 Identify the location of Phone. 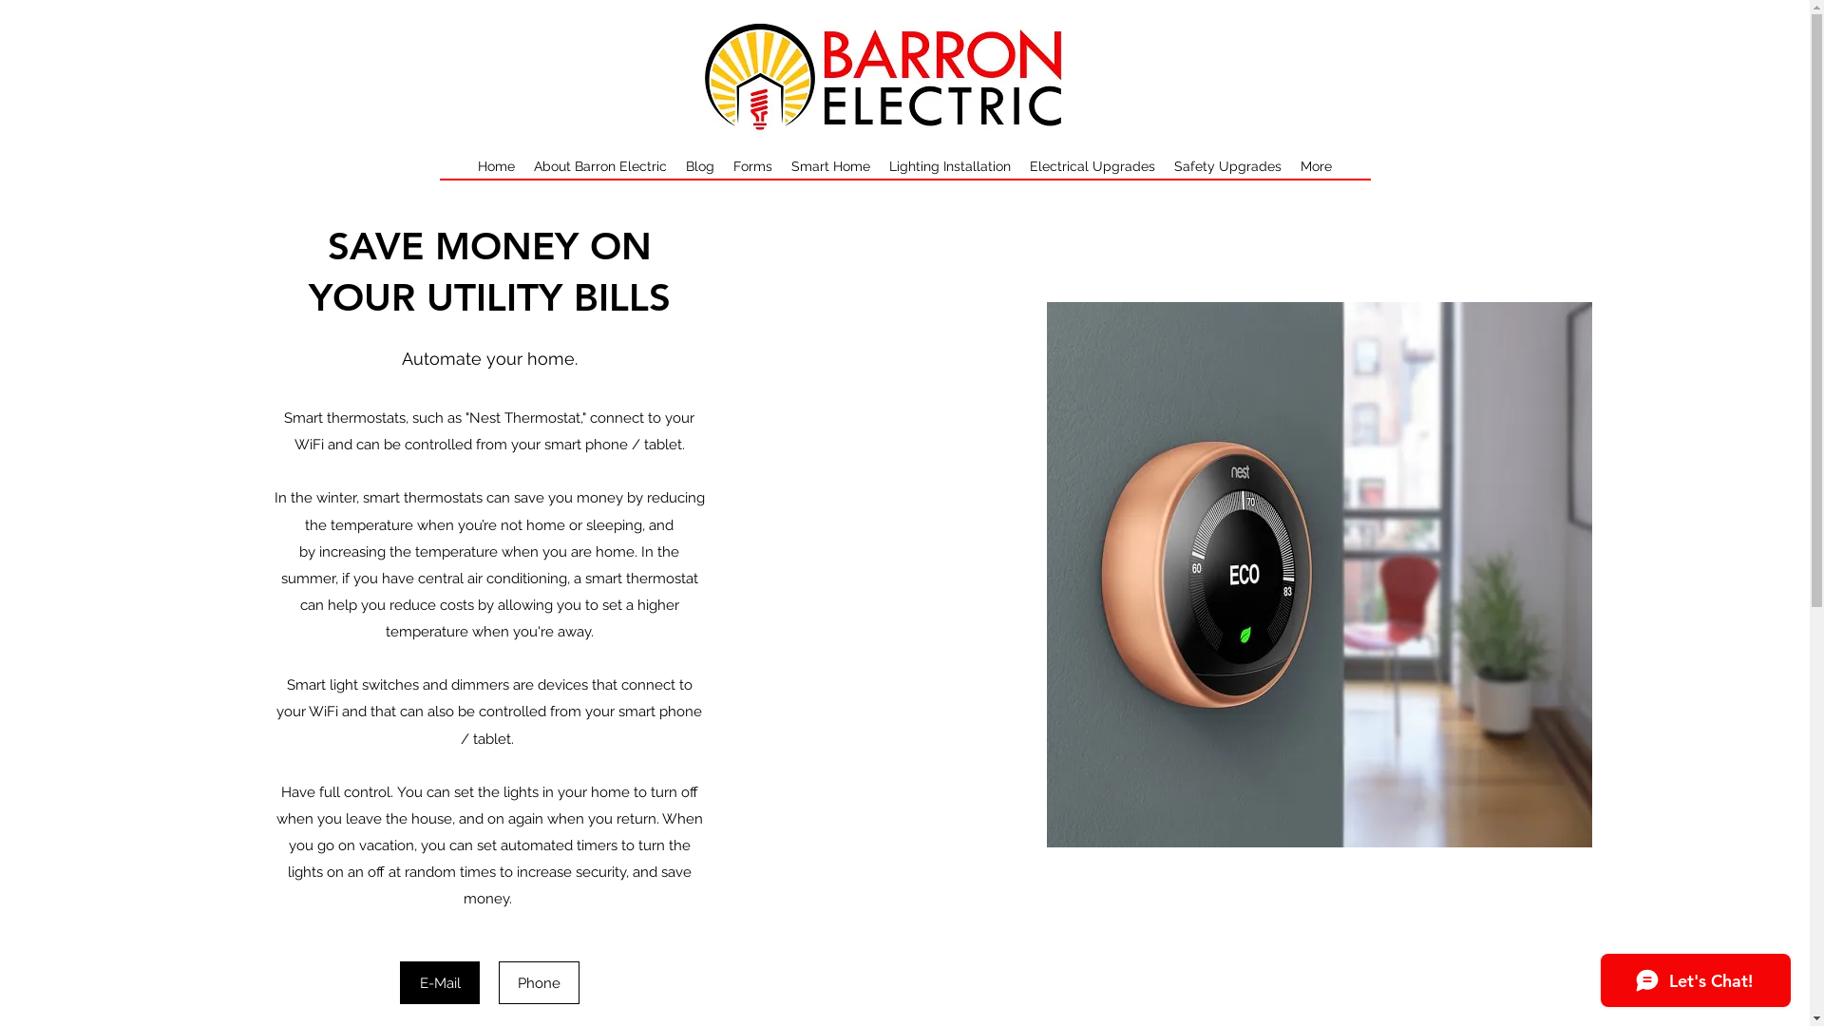
(540, 982).